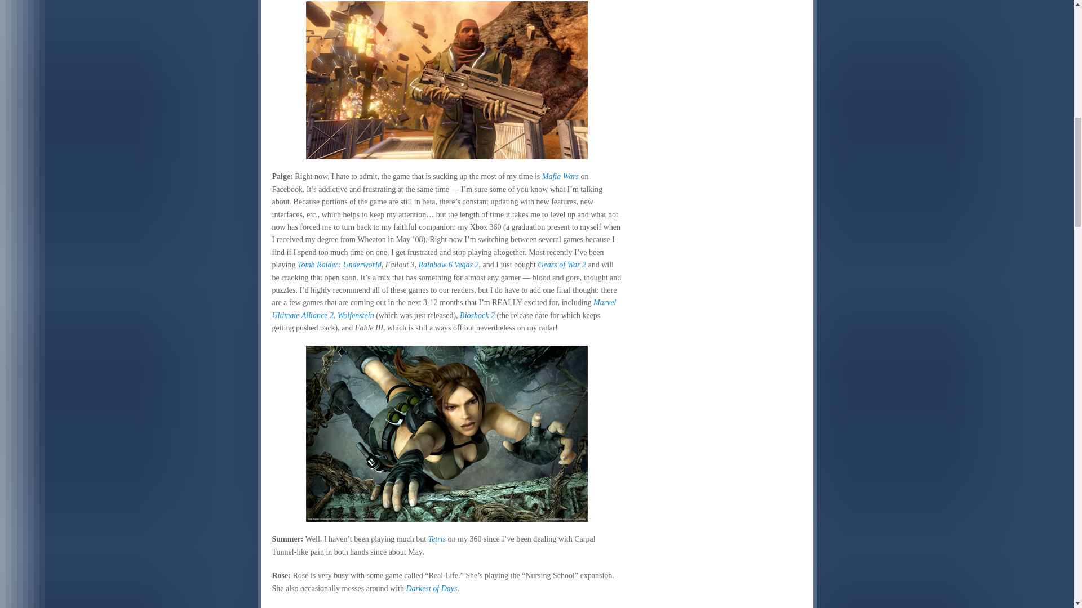 Image resolution: width=1082 pixels, height=608 pixels. What do you see at coordinates (356, 315) in the screenshot?
I see `Wolfenstein` at bounding box center [356, 315].